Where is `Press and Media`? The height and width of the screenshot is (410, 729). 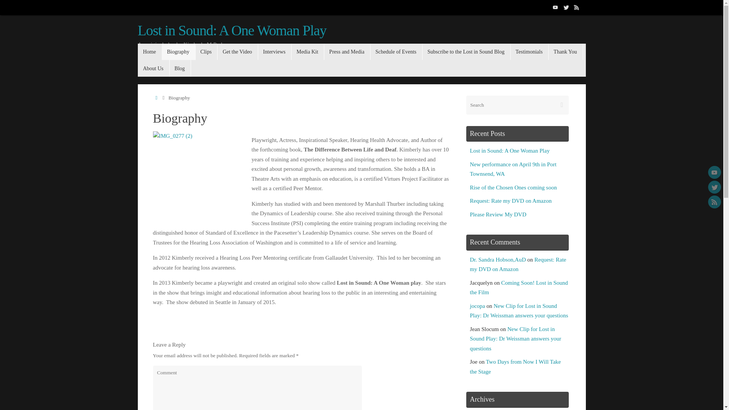 Press and Media is located at coordinates (347, 52).